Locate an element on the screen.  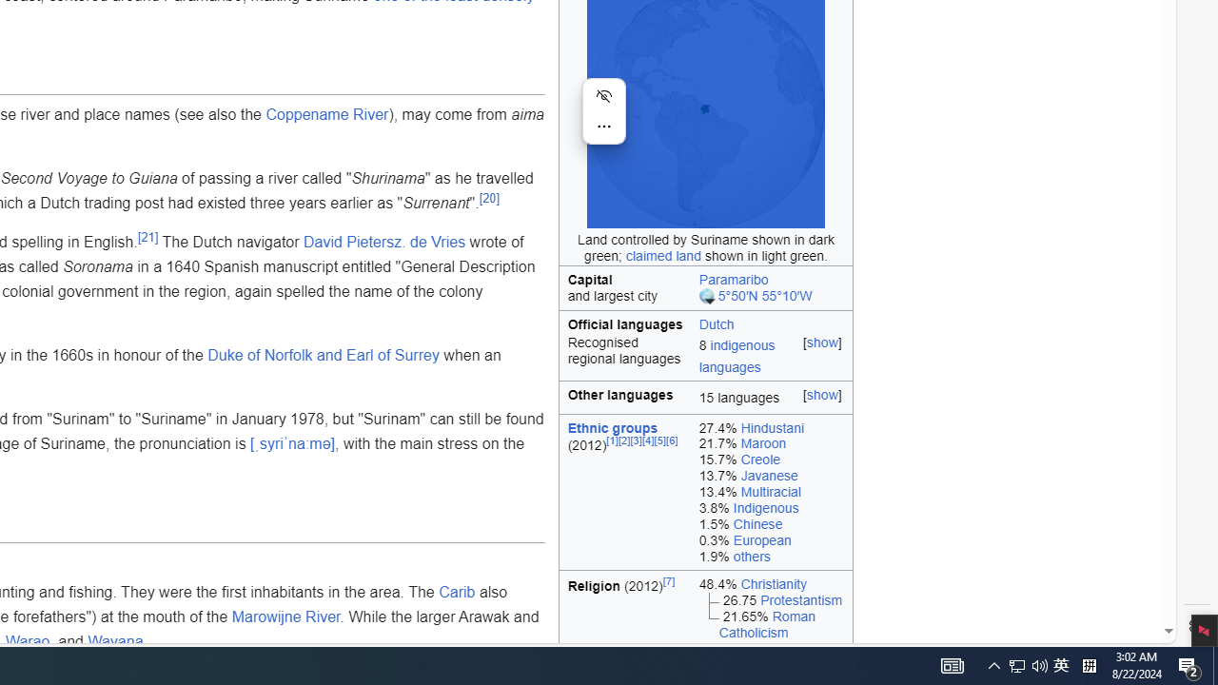
[21] is located at coordinates (147, 237).